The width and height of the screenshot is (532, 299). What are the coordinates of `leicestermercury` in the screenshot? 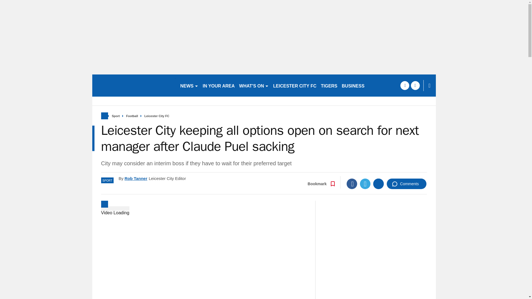 It's located at (134, 85).